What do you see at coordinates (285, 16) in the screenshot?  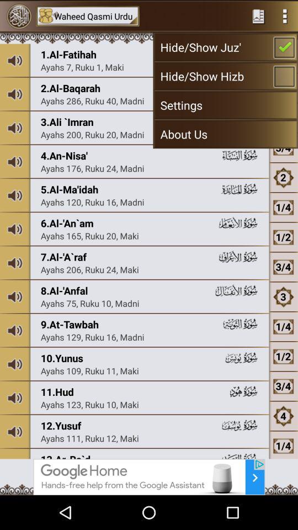 I see `option button` at bounding box center [285, 16].